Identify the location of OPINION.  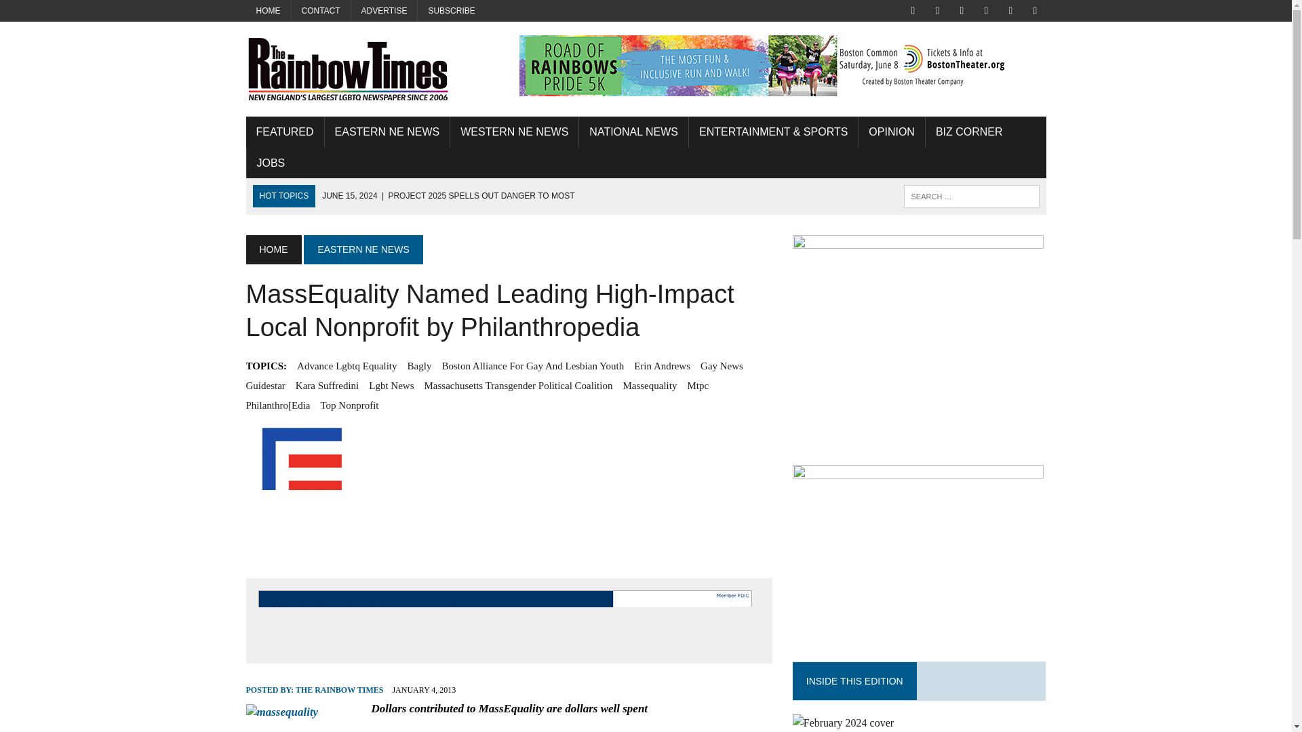
(891, 131).